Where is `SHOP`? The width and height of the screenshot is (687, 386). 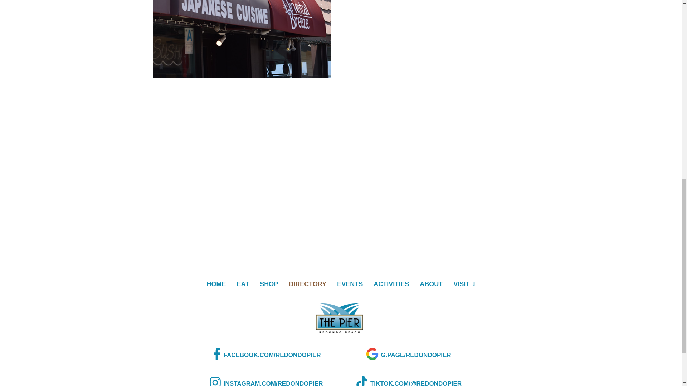
SHOP is located at coordinates (268, 284).